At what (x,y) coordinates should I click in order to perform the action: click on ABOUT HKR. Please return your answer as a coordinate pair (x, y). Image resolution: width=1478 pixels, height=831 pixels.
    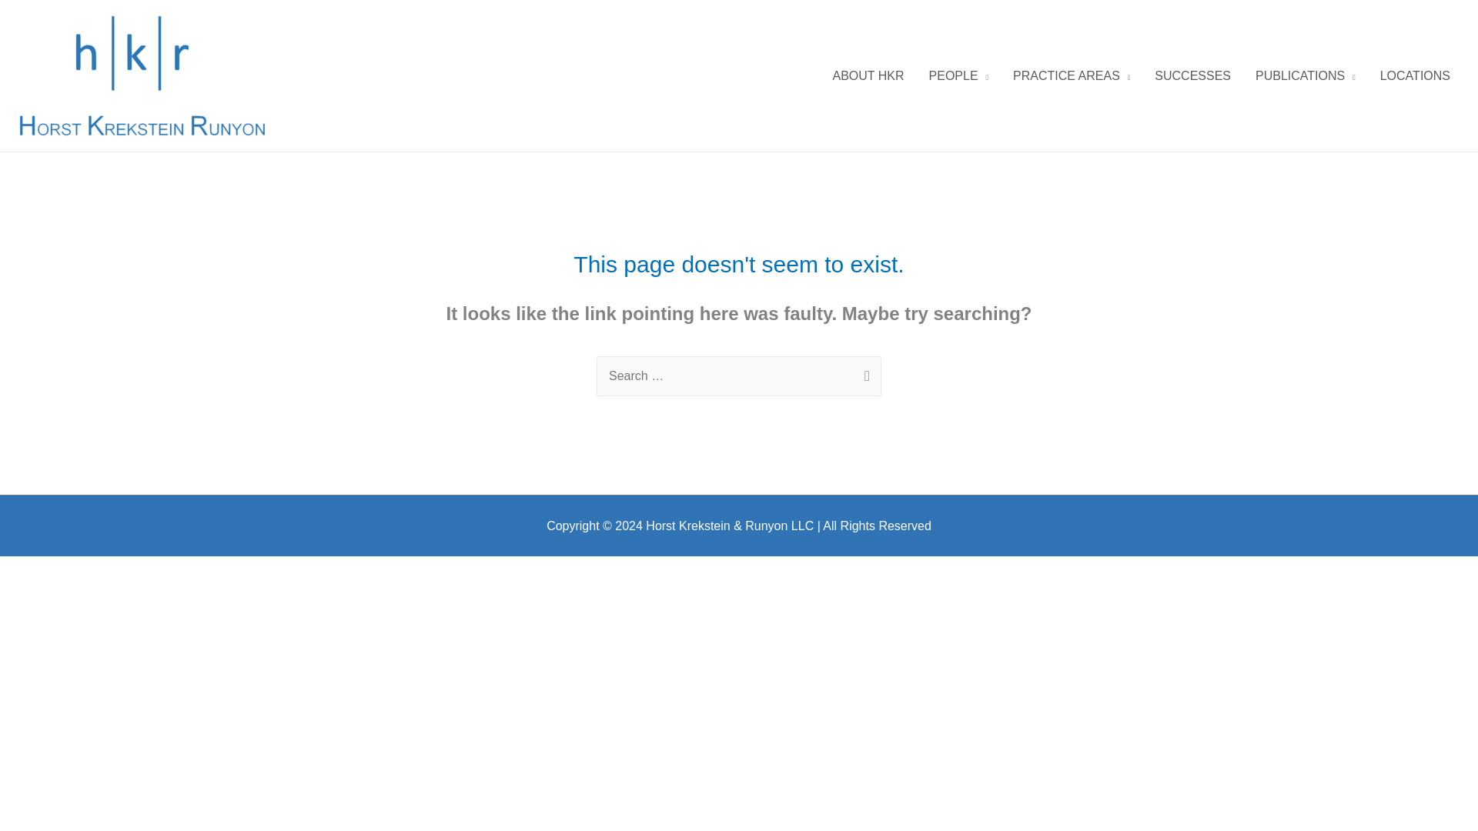
    Looking at the image, I should click on (868, 75).